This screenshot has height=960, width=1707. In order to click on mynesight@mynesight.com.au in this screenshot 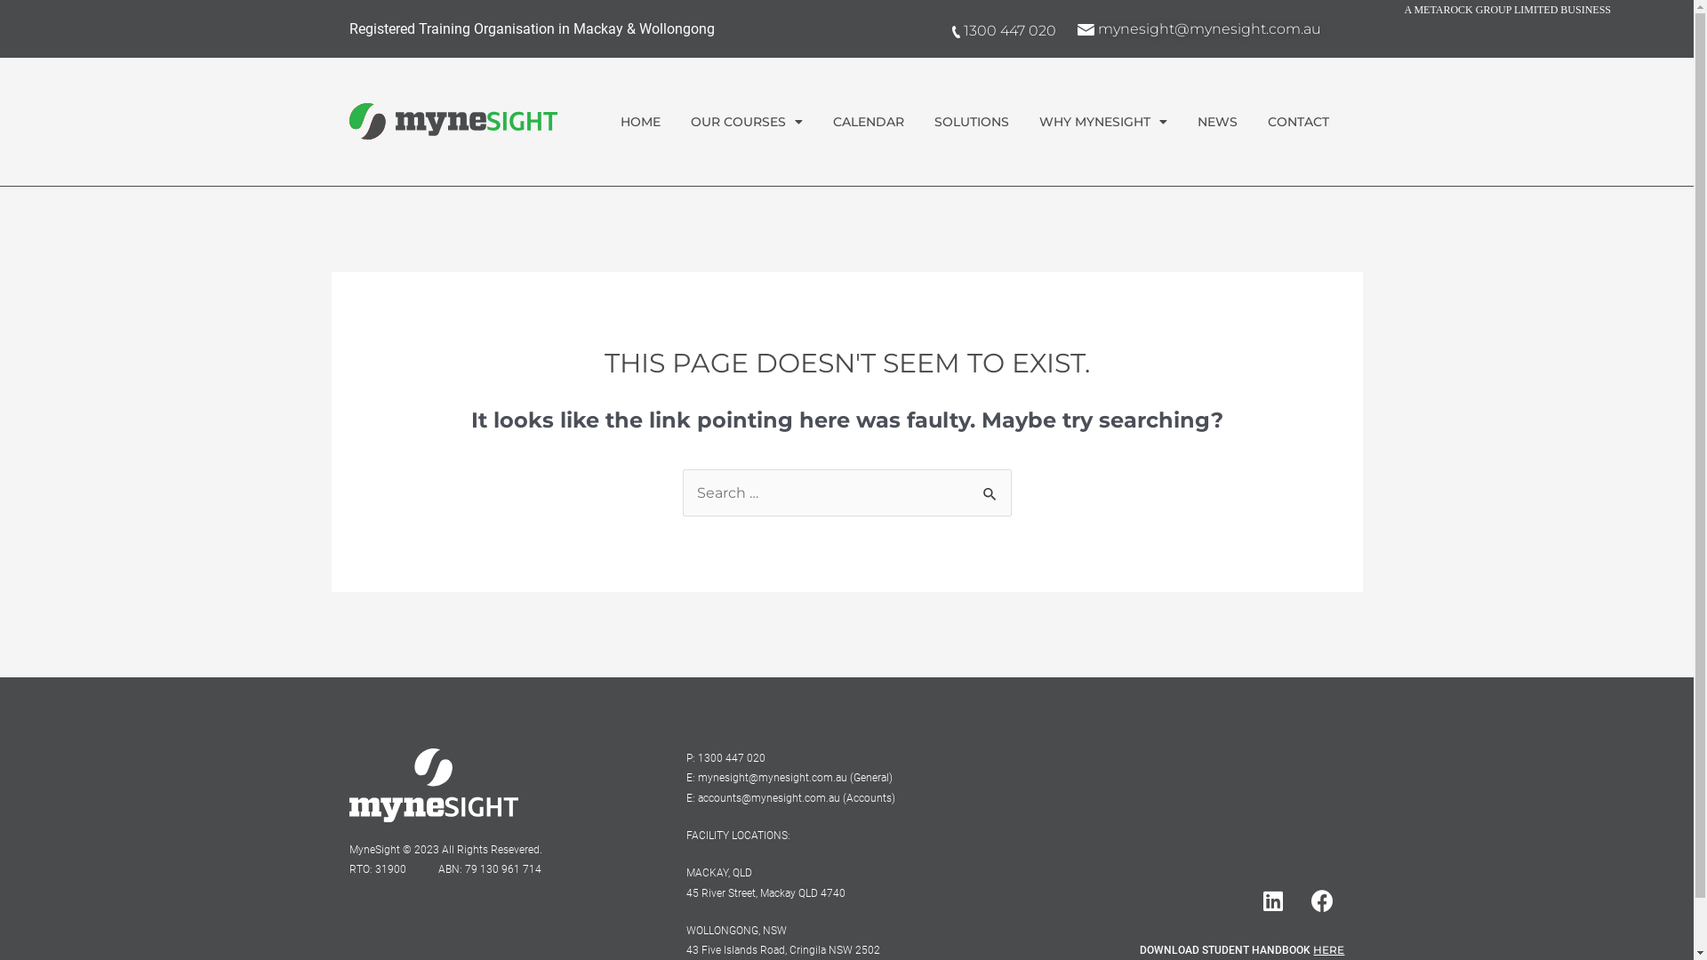, I will do `click(1199, 28)`.